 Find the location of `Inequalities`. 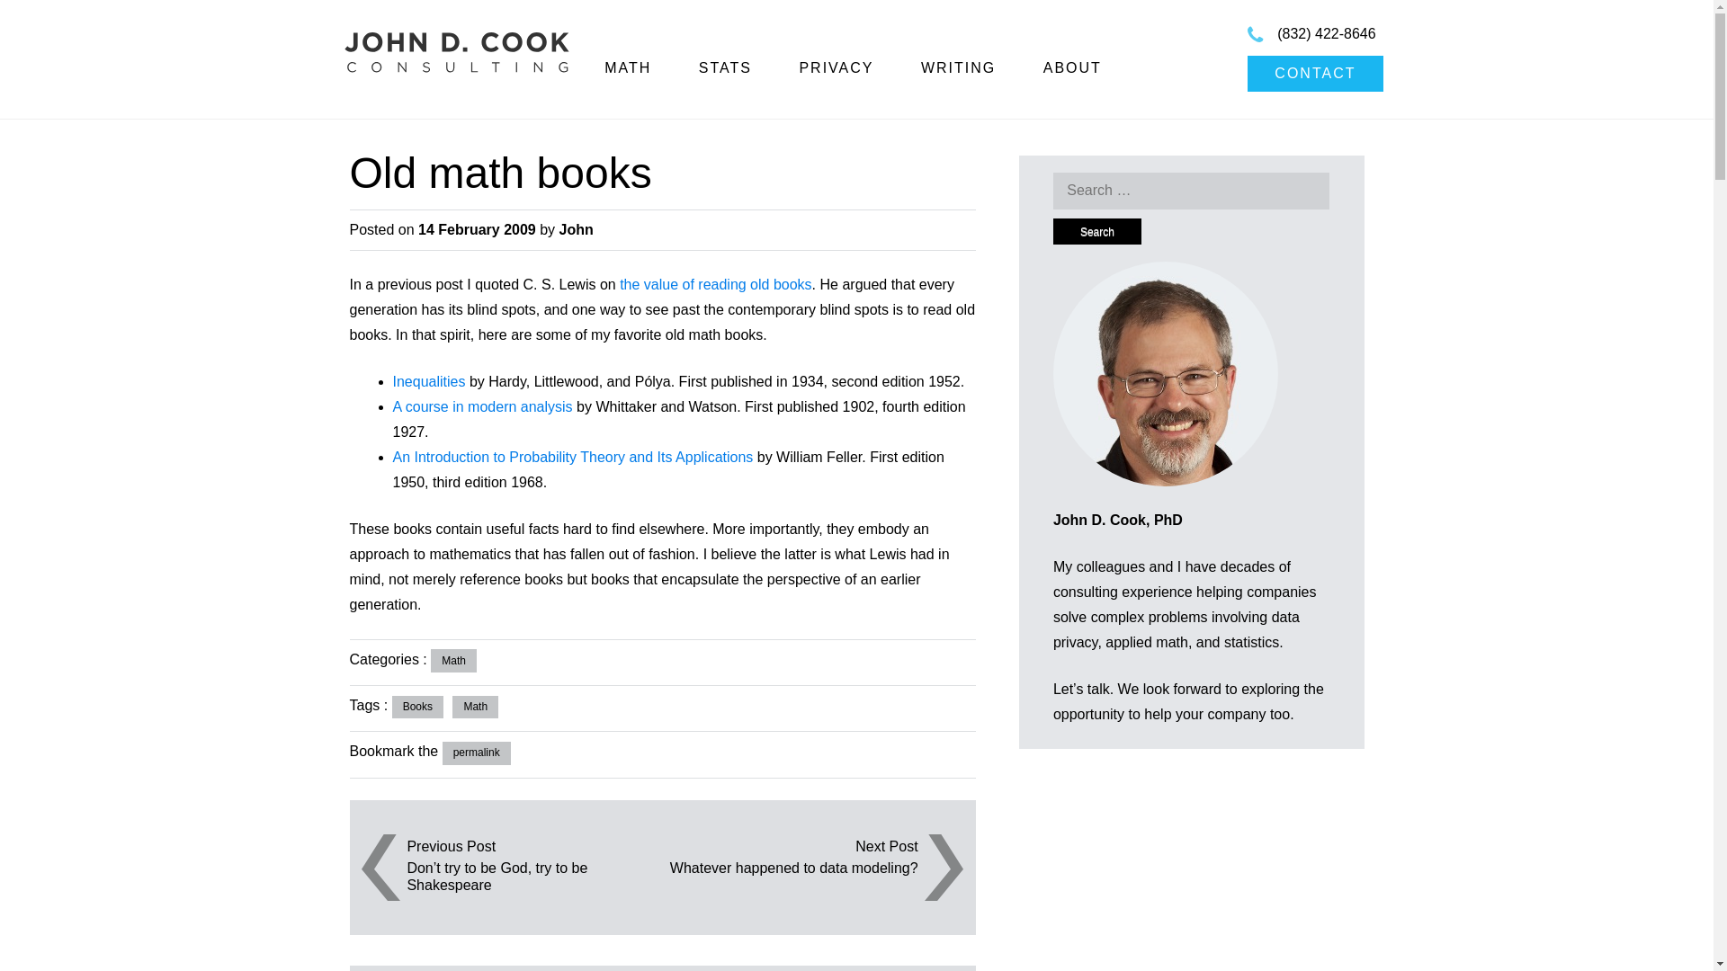

Inequalities is located at coordinates (428, 381).